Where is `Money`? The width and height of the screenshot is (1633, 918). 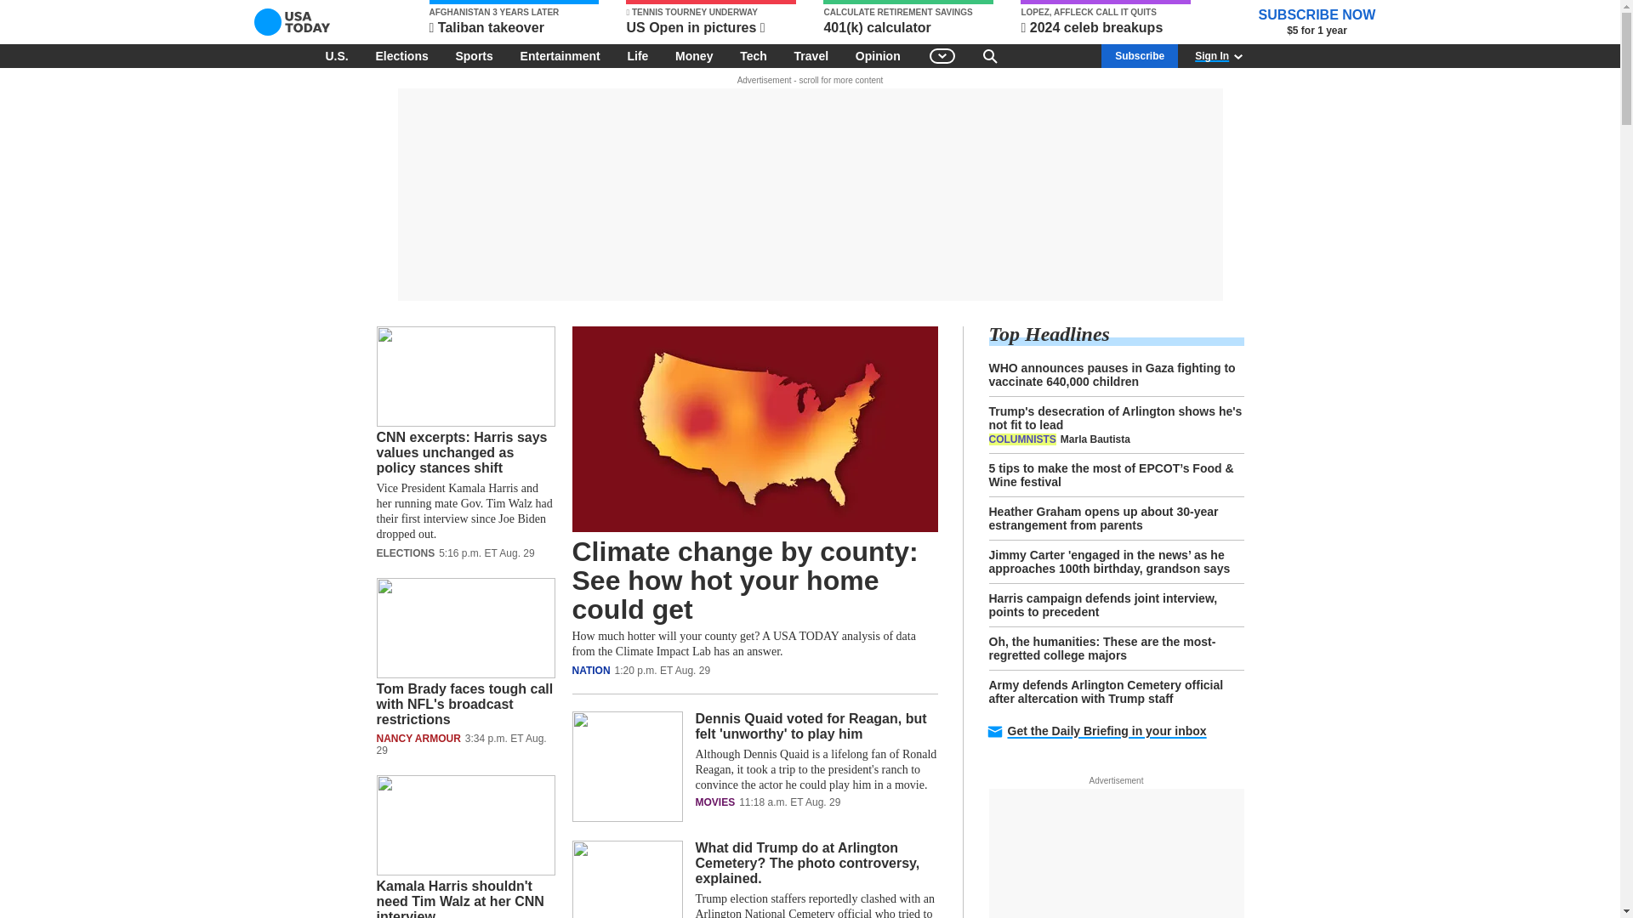
Money is located at coordinates (694, 55).